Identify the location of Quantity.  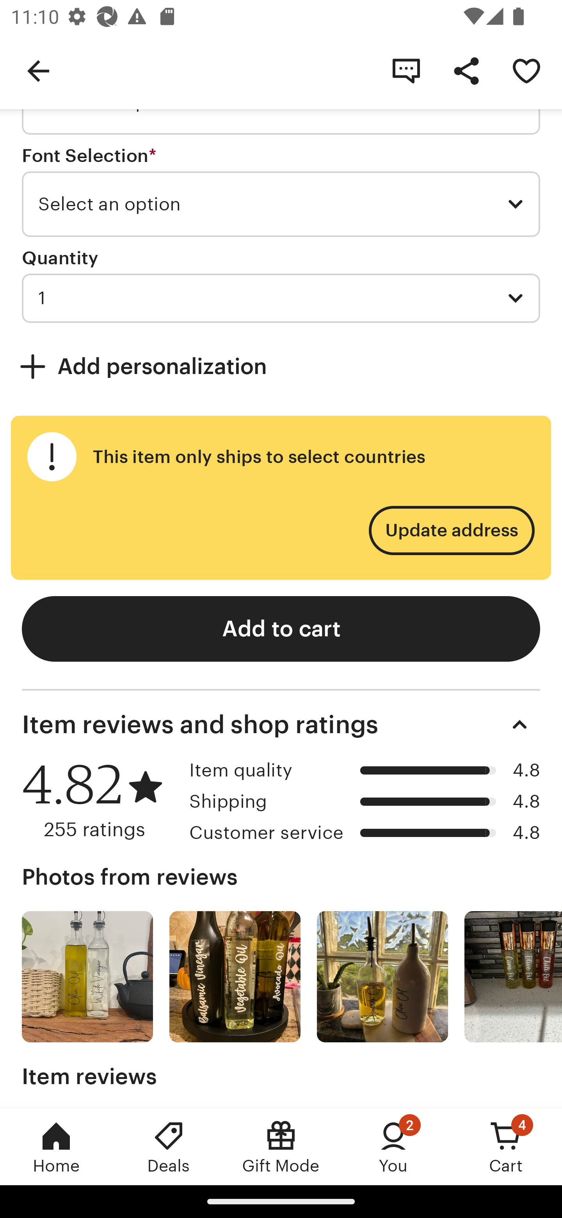
(60, 258).